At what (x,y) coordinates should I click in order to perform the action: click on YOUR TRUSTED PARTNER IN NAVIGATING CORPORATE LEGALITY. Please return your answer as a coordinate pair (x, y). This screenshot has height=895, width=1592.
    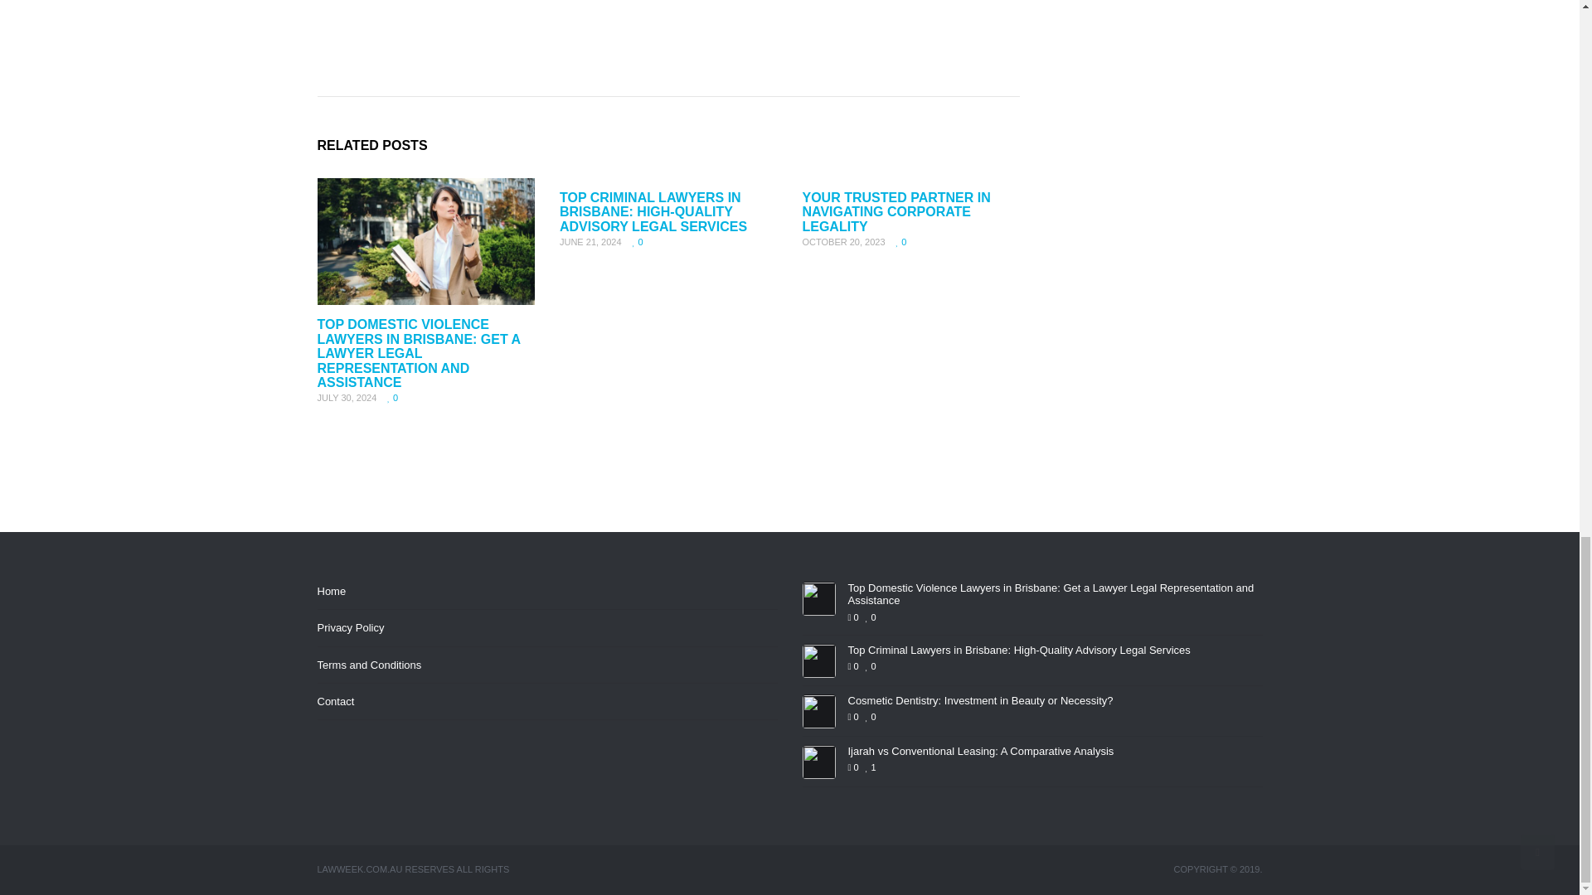
    Looking at the image, I should click on (895, 212).